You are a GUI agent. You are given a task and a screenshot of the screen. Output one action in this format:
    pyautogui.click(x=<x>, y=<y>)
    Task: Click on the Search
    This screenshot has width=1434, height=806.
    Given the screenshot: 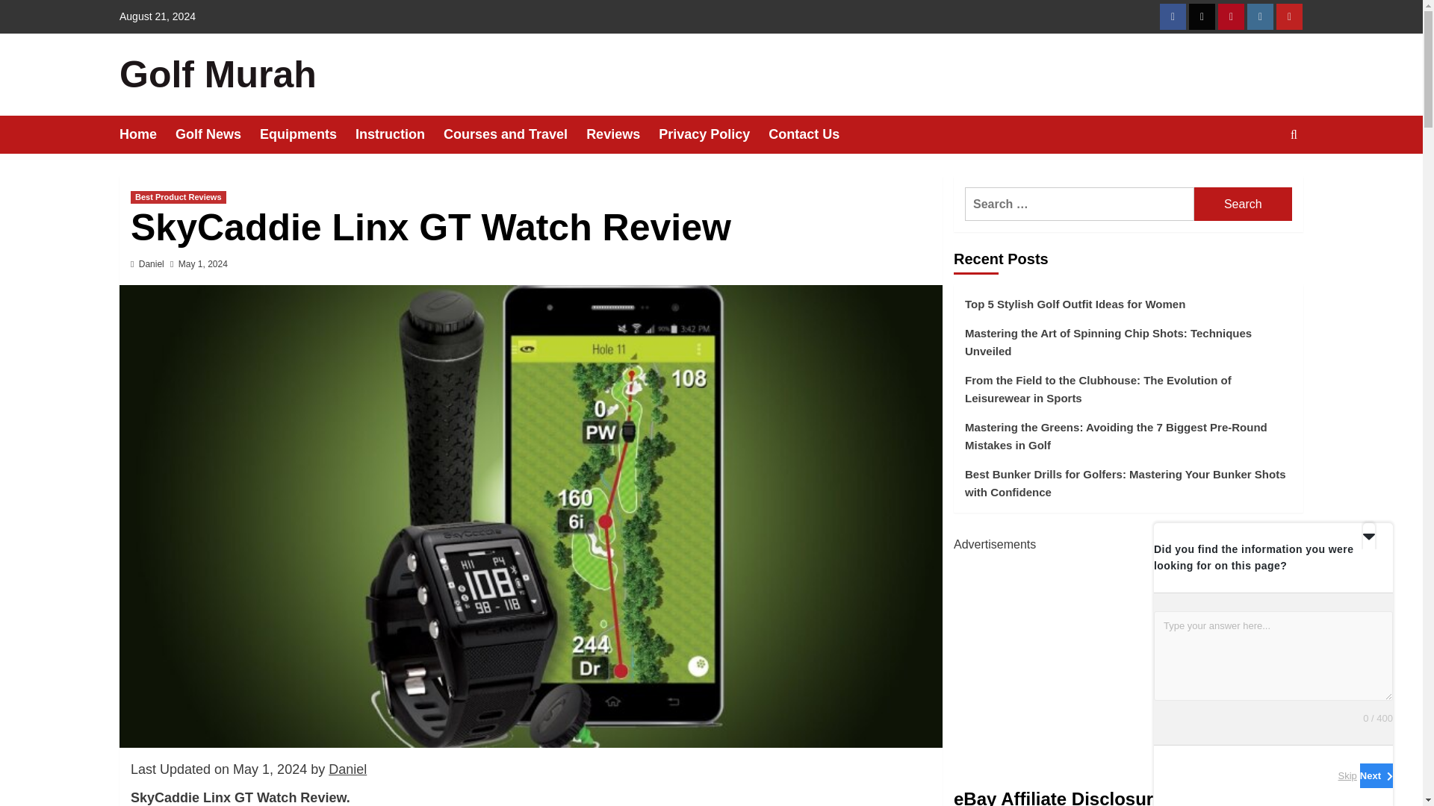 What is the action you would take?
    pyautogui.click(x=1243, y=203)
    